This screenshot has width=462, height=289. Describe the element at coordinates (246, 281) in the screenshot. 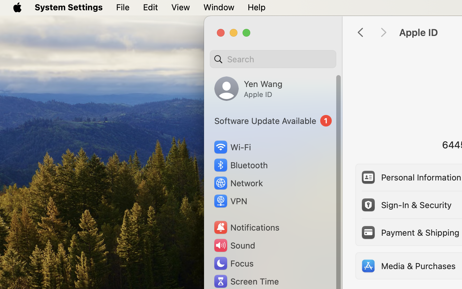

I see `Screen Time` at that location.